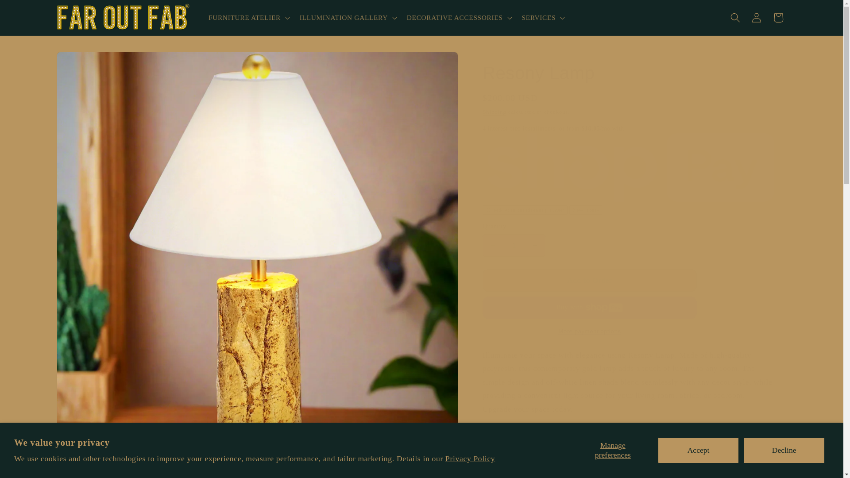 The height and width of the screenshot is (478, 850). I want to click on Skip to content, so click(29, 11).